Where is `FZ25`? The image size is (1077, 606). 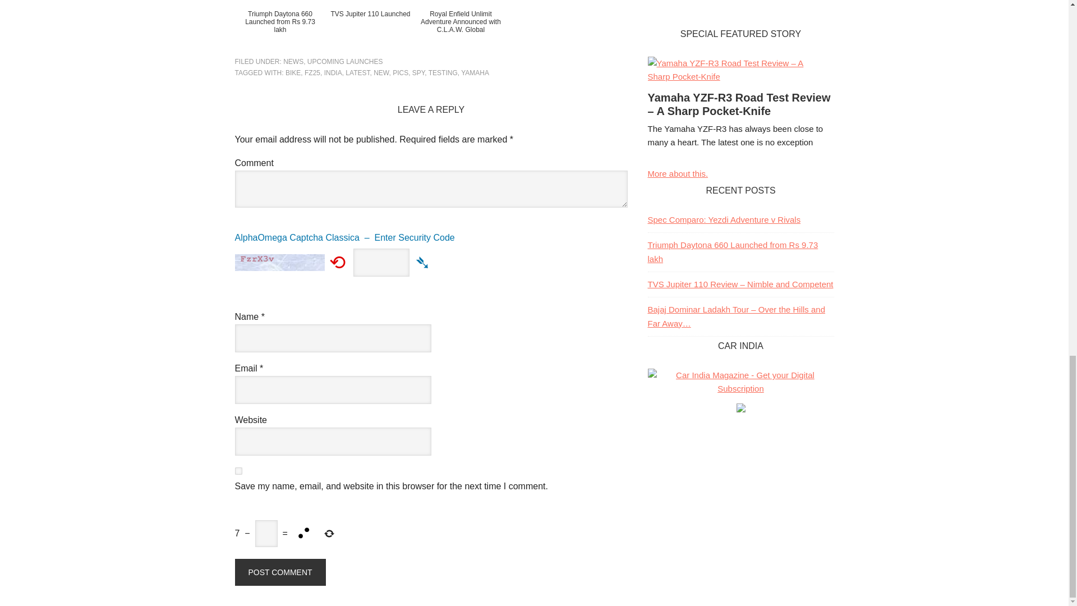
FZ25 is located at coordinates (312, 73).